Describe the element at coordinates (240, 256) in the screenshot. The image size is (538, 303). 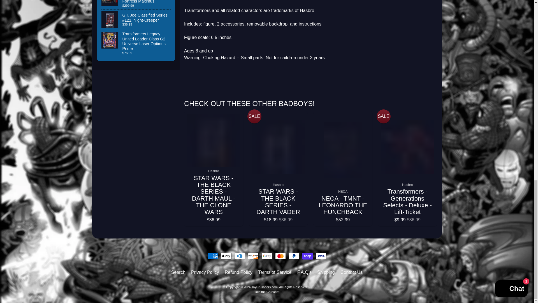
I see `Diners Club` at that location.